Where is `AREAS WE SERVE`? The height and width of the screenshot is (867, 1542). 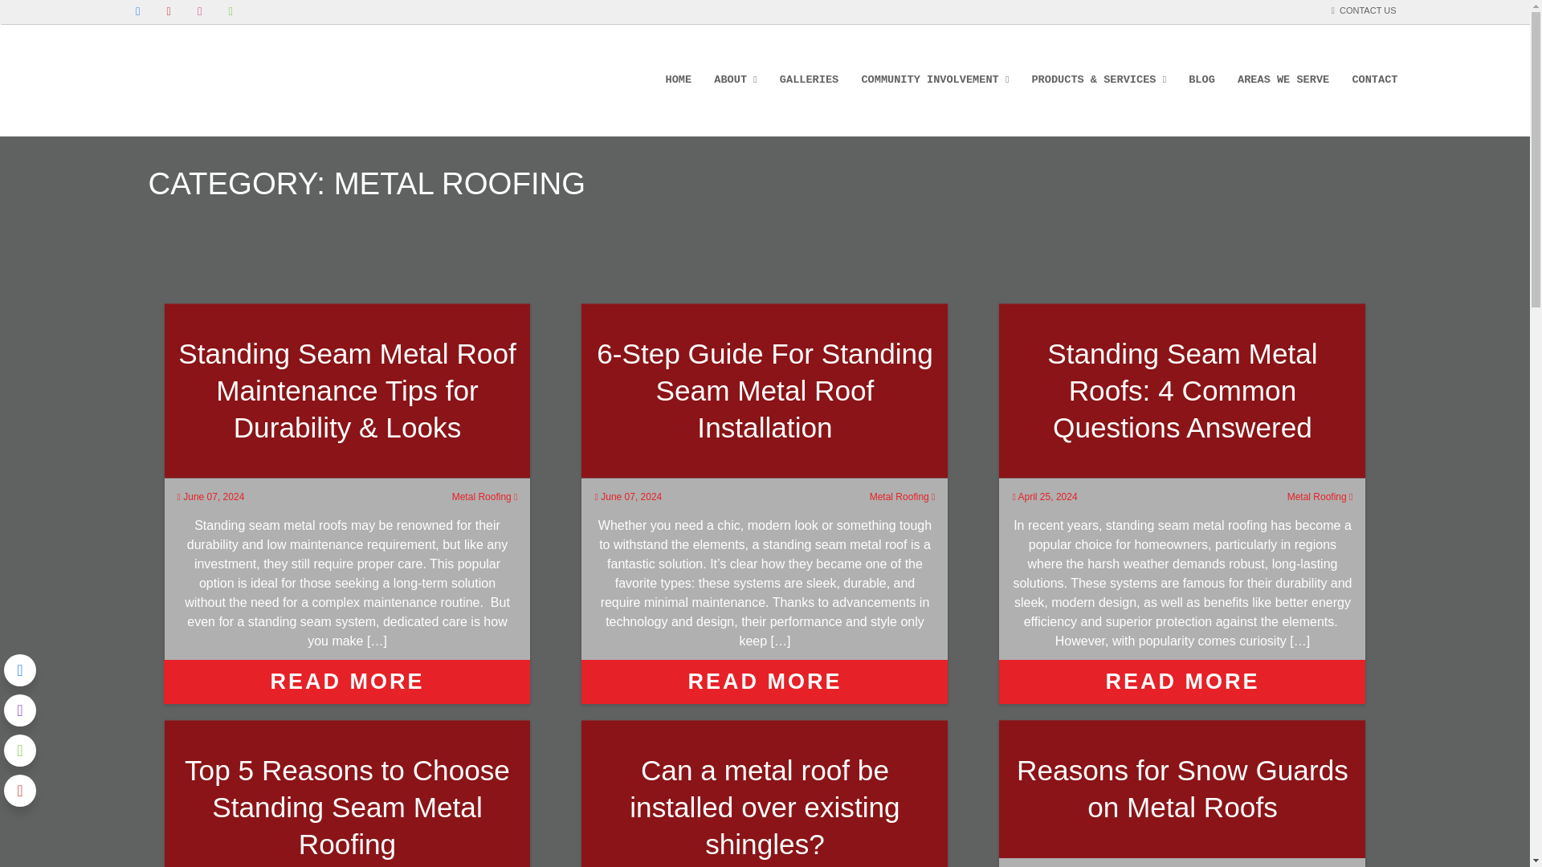
AREAS WE SERVE is located at coordinates (1283, 80).